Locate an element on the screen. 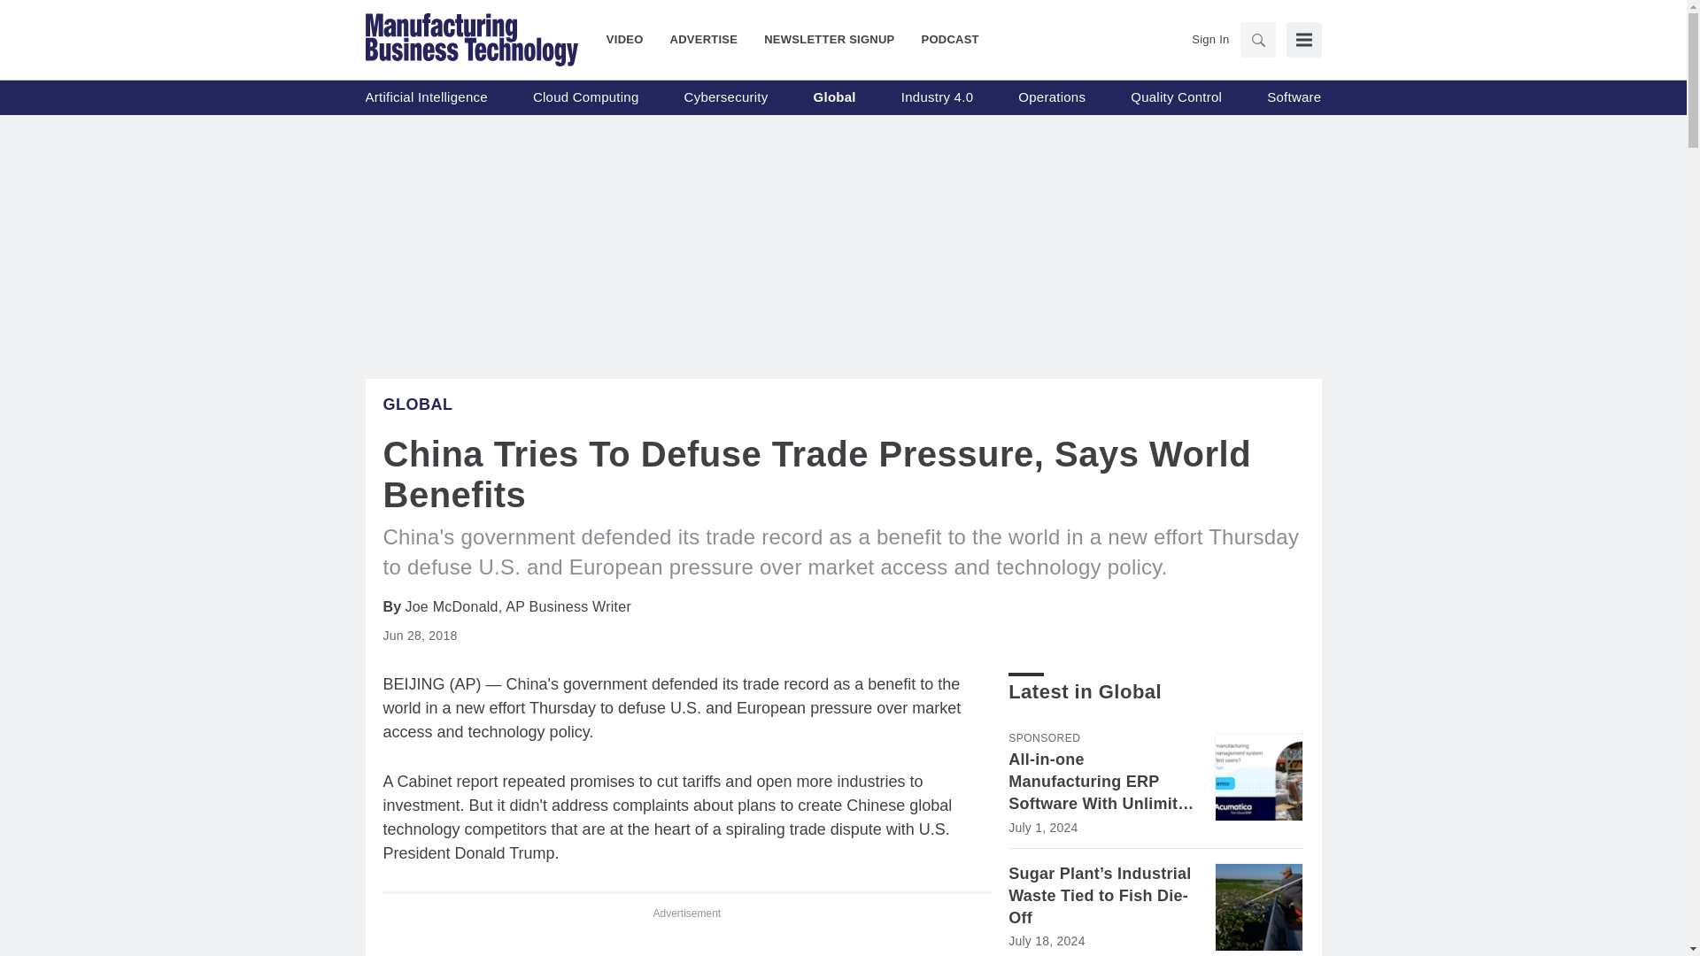 This screenshot has height=956, width=1700. PODCAST is located at coordinates (943, 39).